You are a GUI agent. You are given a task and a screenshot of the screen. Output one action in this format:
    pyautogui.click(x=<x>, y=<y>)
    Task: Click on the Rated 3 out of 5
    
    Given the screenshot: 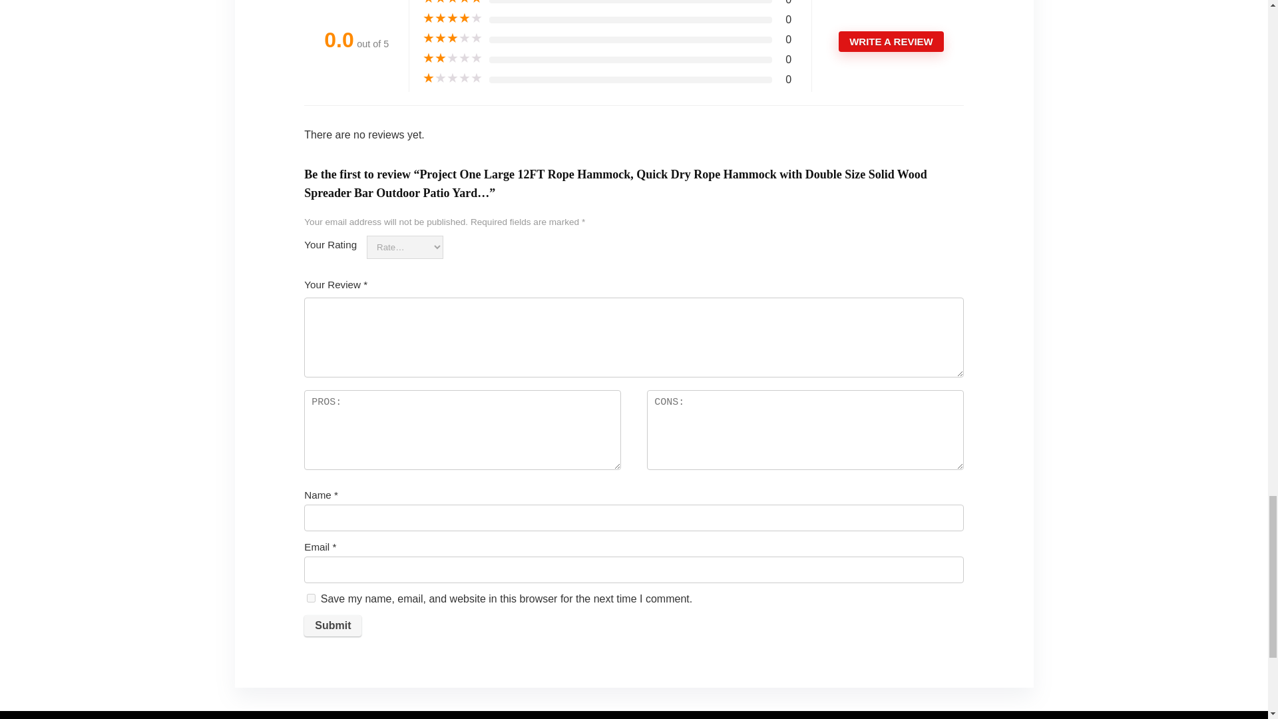 What is the action you would take?
    pyautogui.click(x=453, y=39)
    